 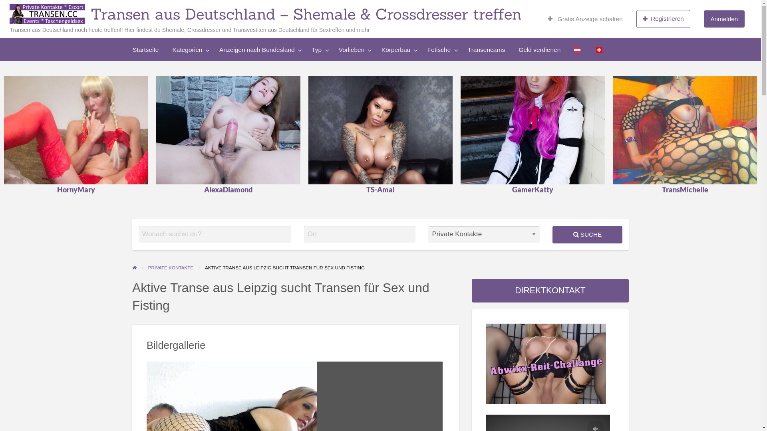 I want to click on Anmelden, so click(x=724, y=19).